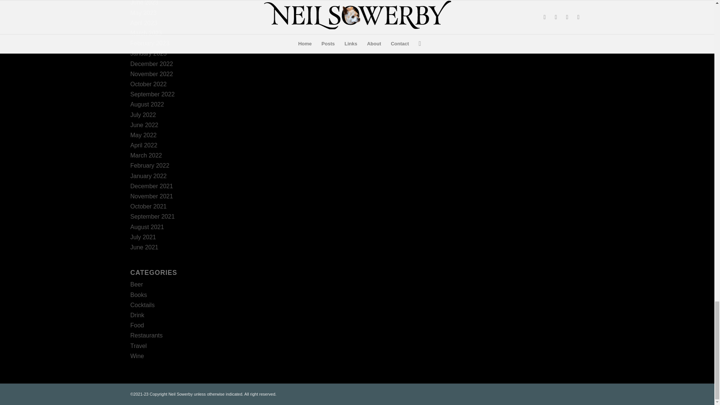 This screenshot has width=720, height=405. I want to click on April 2023, so click(144, 23).